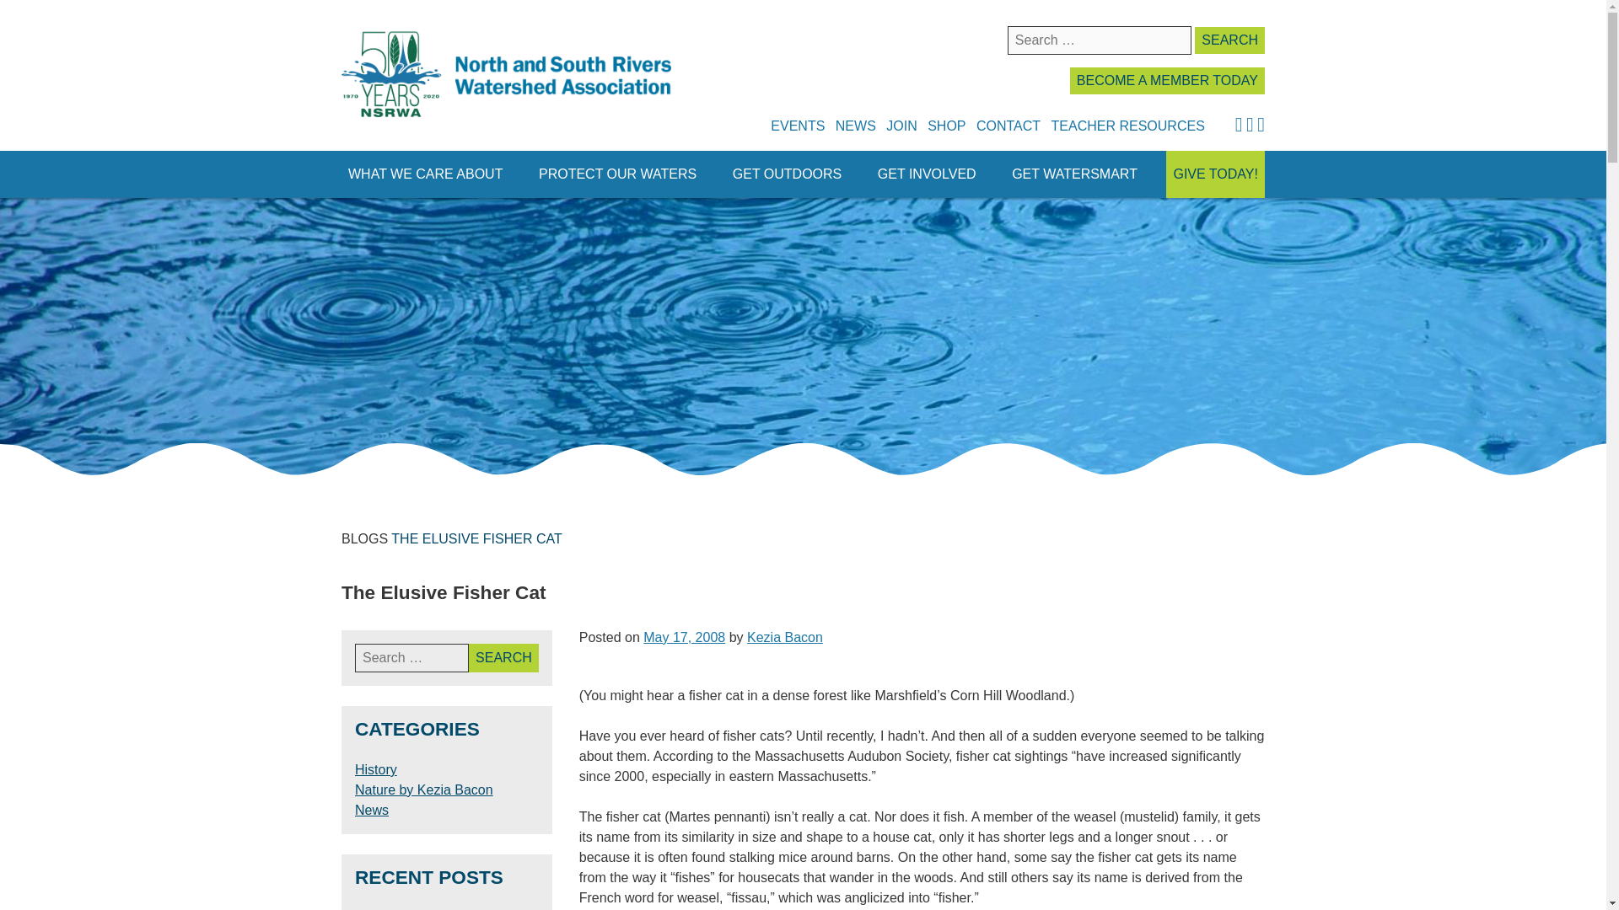  I want to click on SHOP, so click(946, 125).